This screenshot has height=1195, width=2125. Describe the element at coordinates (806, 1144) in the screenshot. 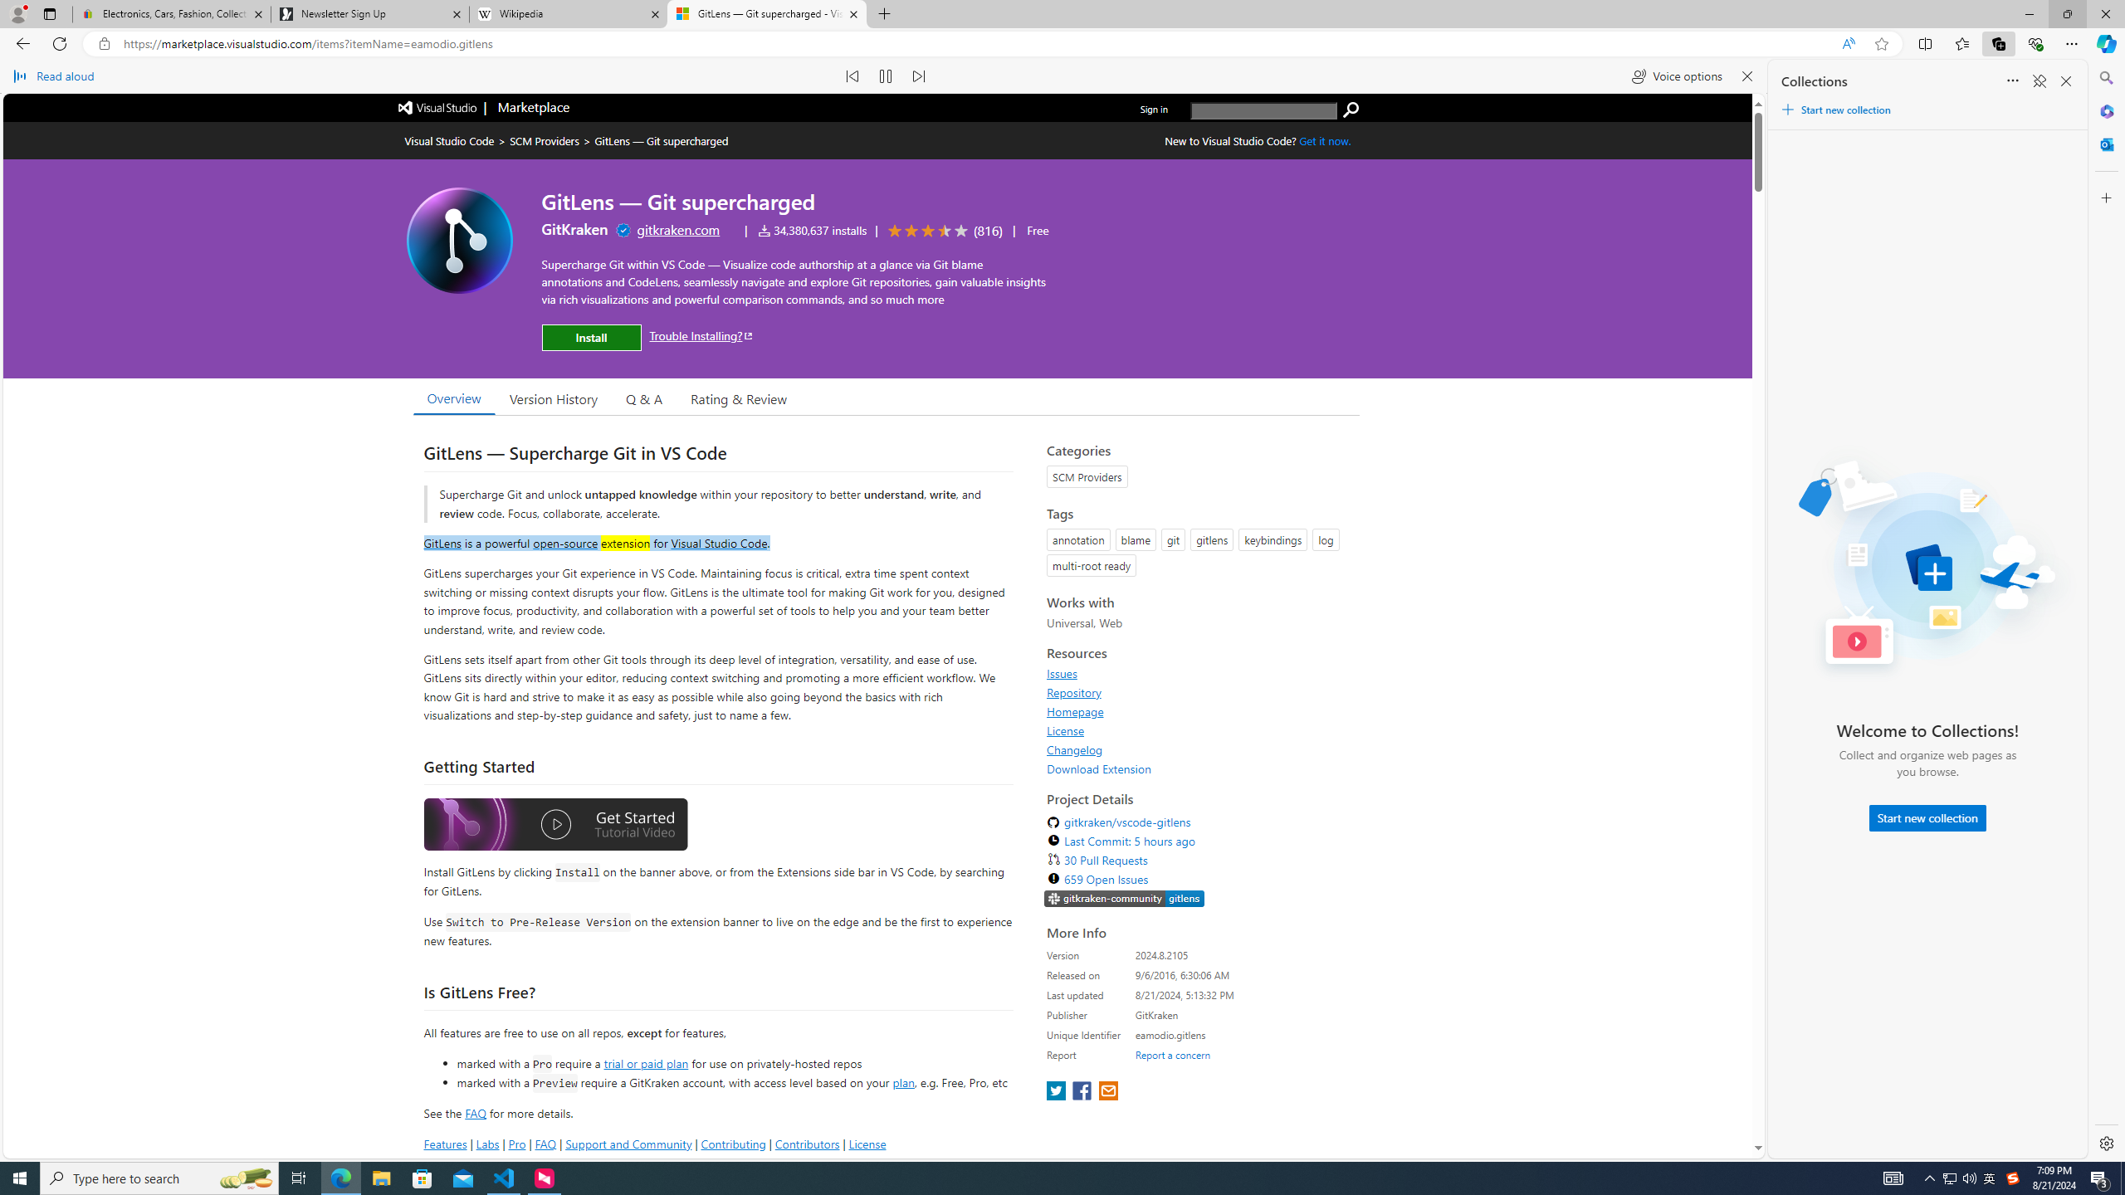

I see `Contributors` at that location.